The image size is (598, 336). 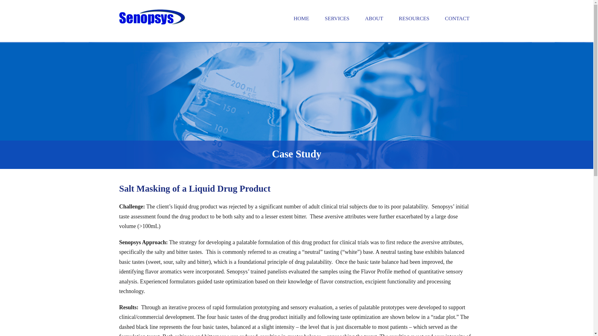 I want to click on CONTACT, so click(x=457, y=18).